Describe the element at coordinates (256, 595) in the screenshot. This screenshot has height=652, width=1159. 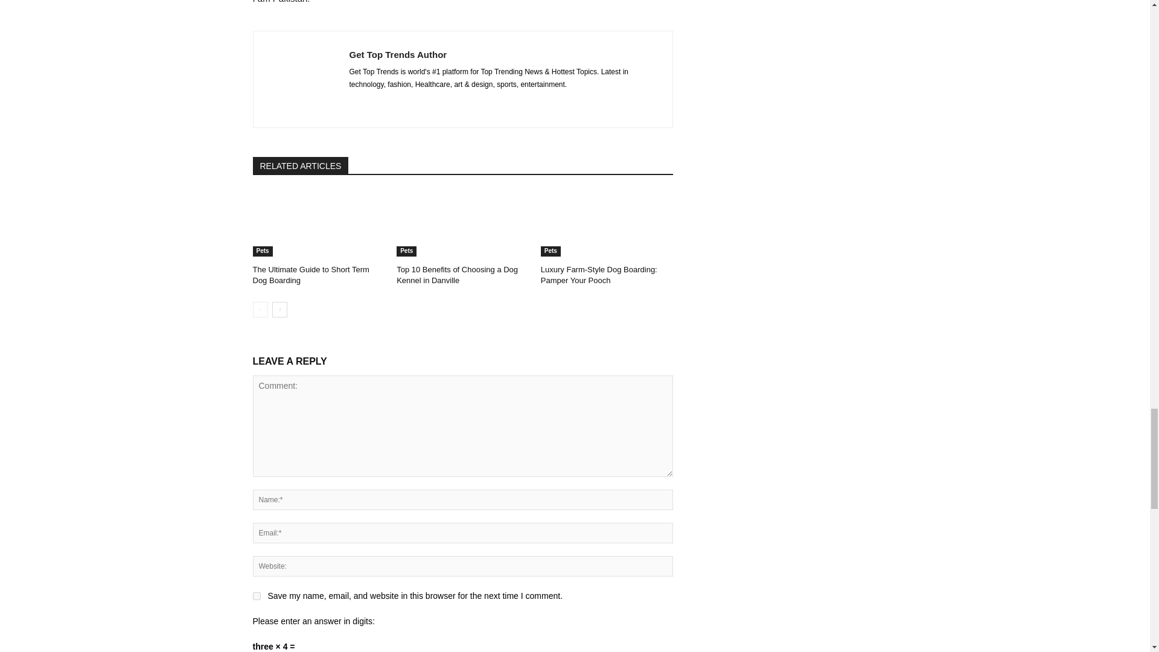
I see `yes` at that location.